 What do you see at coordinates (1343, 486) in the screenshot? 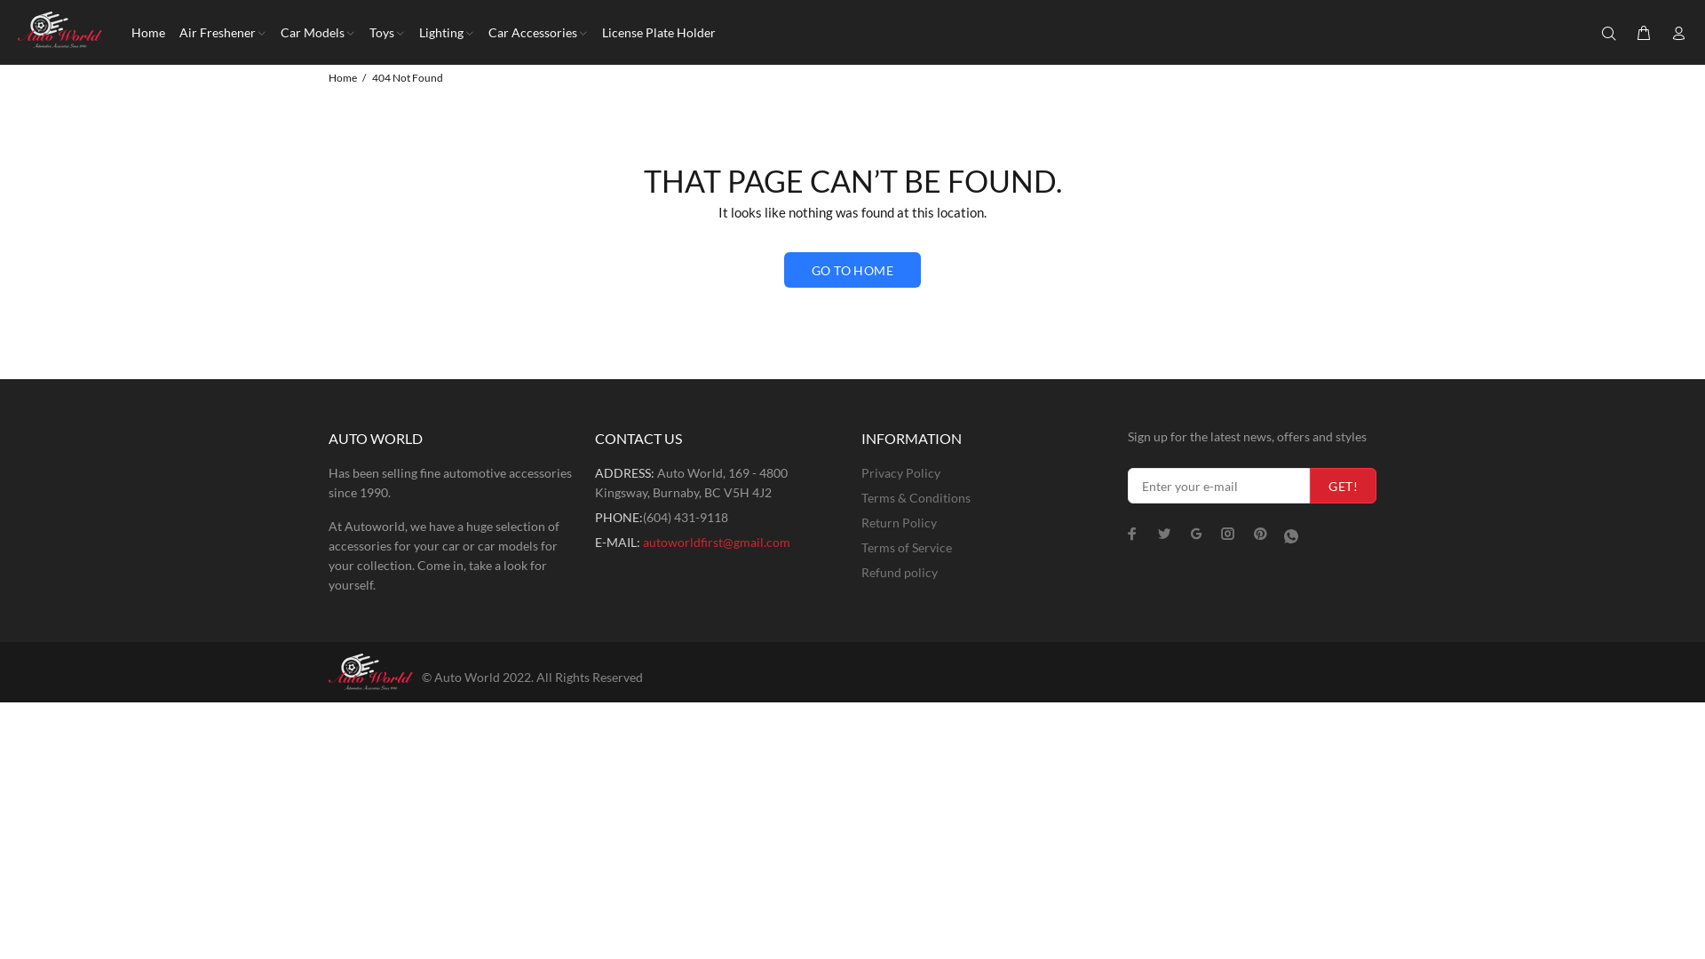
I see `GET!` at bounding box center [1343, 486].